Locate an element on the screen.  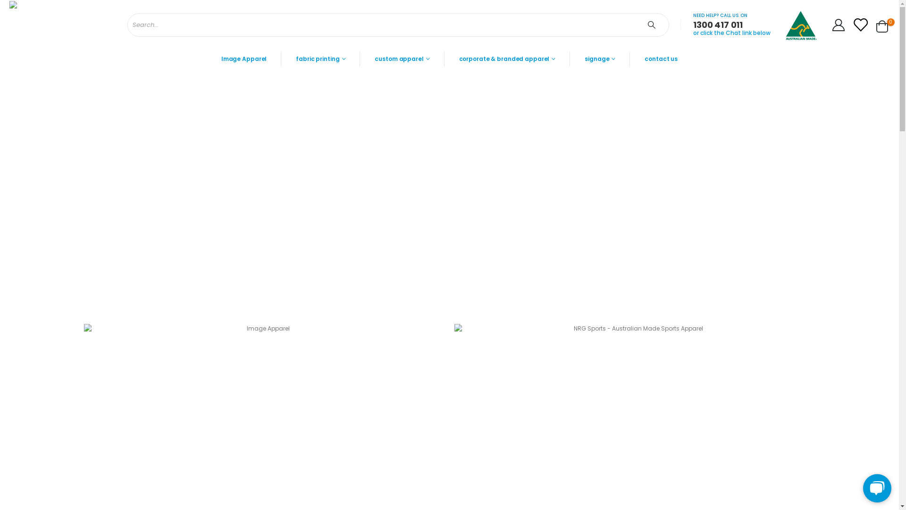
contact us is located at coordinates (661, 59).